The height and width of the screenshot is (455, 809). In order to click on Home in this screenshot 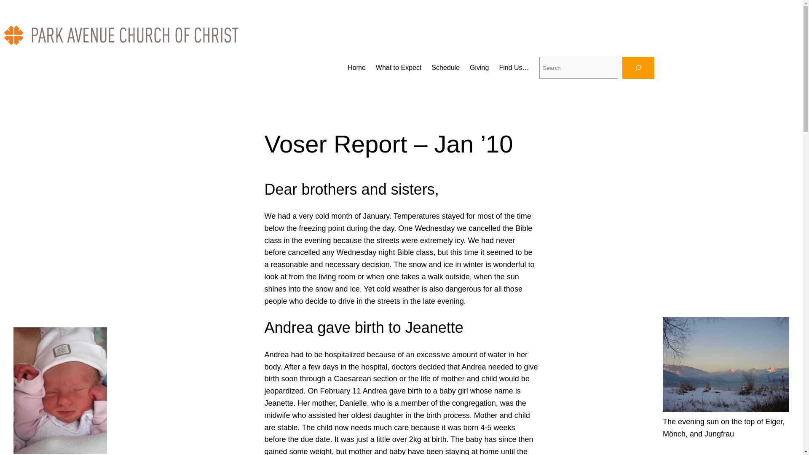, I will do `click(356, 67)`.